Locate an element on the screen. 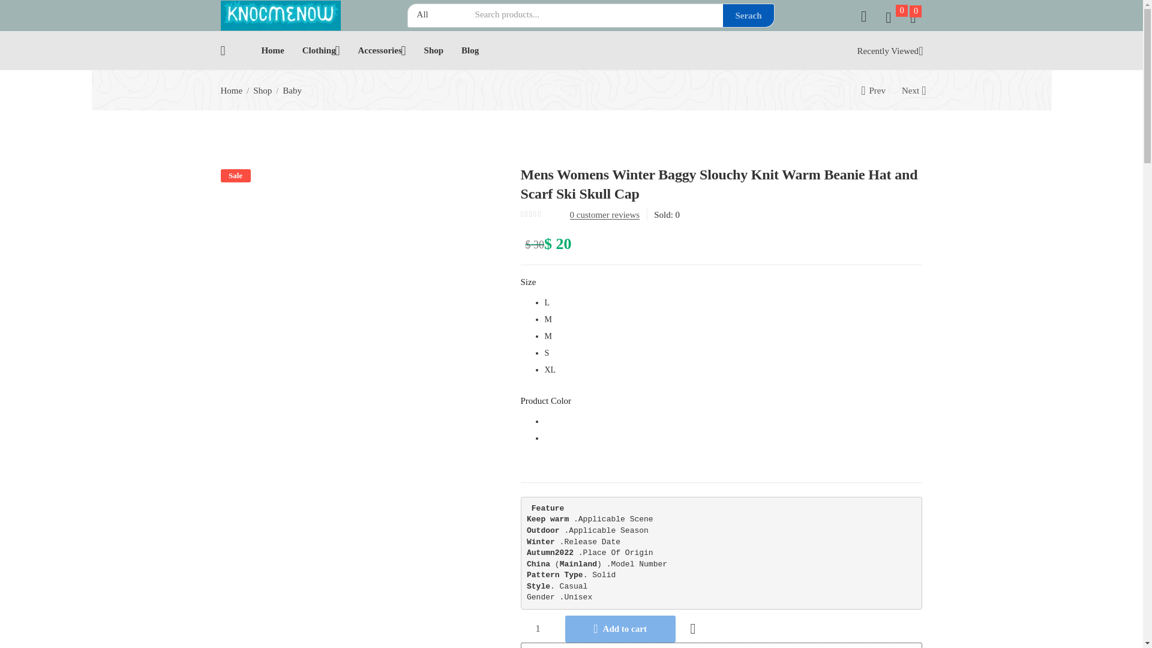  M is located at coordinates (733, 319).